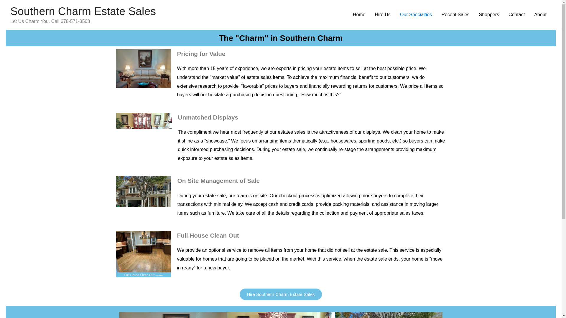 The image size is (566, 318). I want to click on Shoppers, so click(489, 15).